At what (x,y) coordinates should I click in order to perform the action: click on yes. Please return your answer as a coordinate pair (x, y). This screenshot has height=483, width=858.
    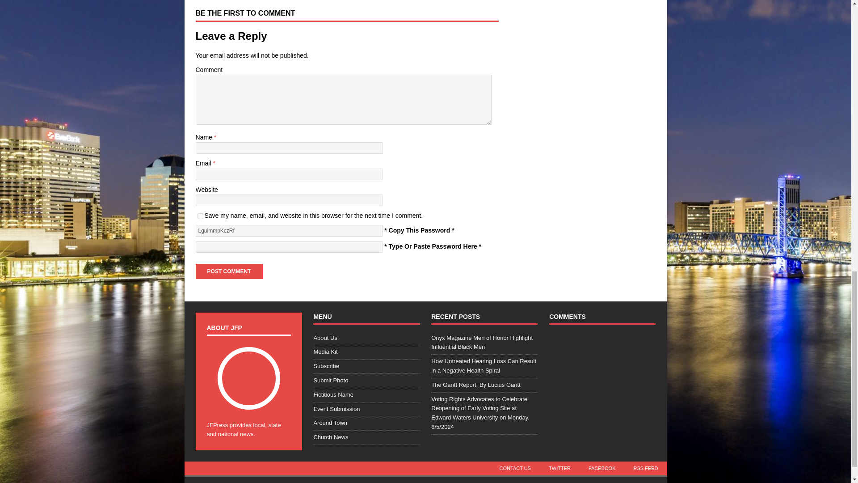
    Looking at the image, I should click on (200, 216).